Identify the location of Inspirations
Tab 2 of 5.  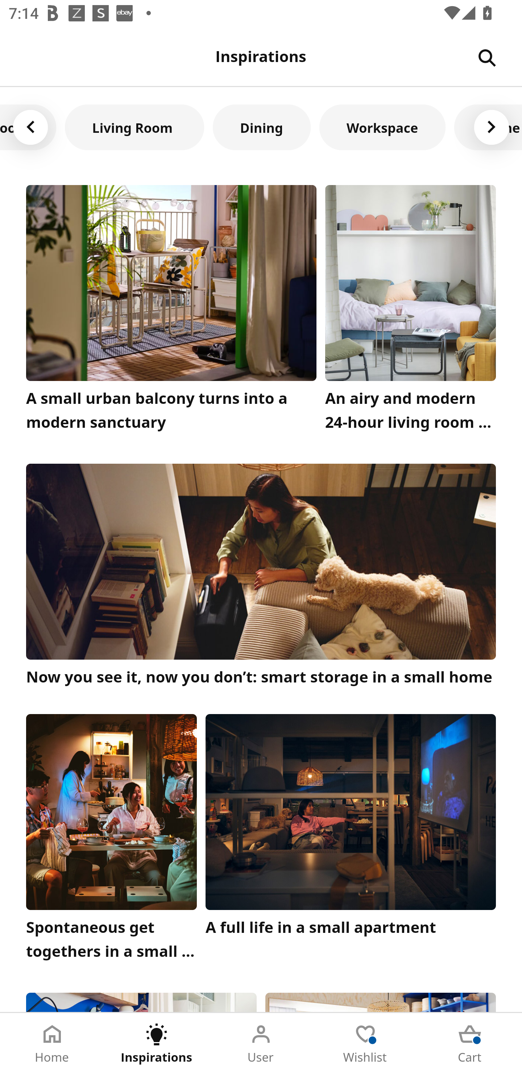
(157, 1044).